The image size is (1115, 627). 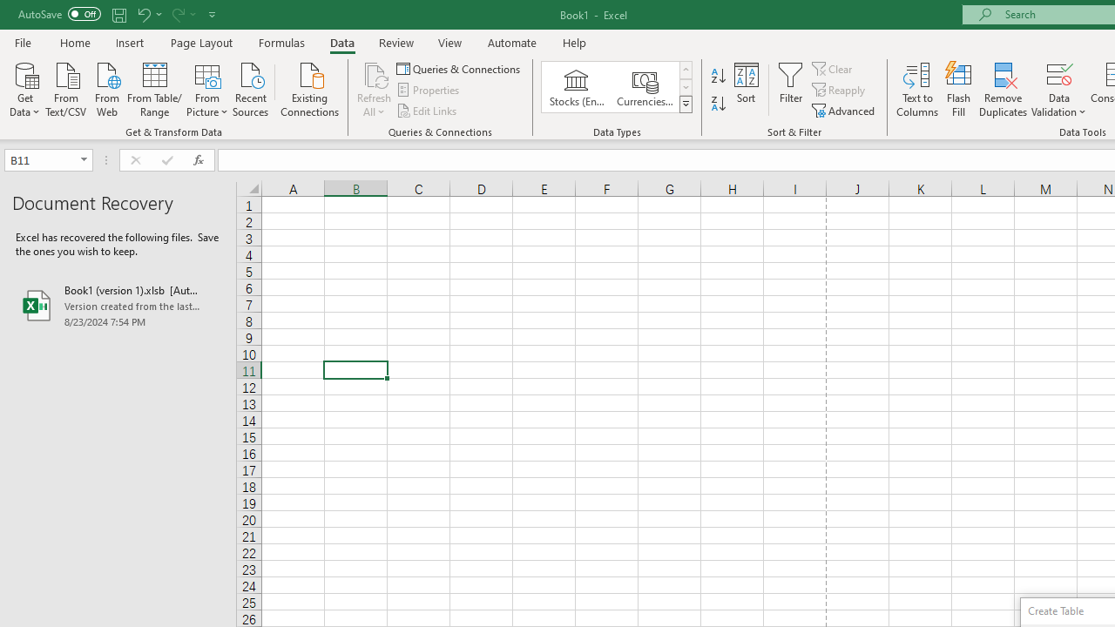 What do you see at coordinates (429, 91) in the screenshot?
I see `Properties` at bounding box center [429, 91].